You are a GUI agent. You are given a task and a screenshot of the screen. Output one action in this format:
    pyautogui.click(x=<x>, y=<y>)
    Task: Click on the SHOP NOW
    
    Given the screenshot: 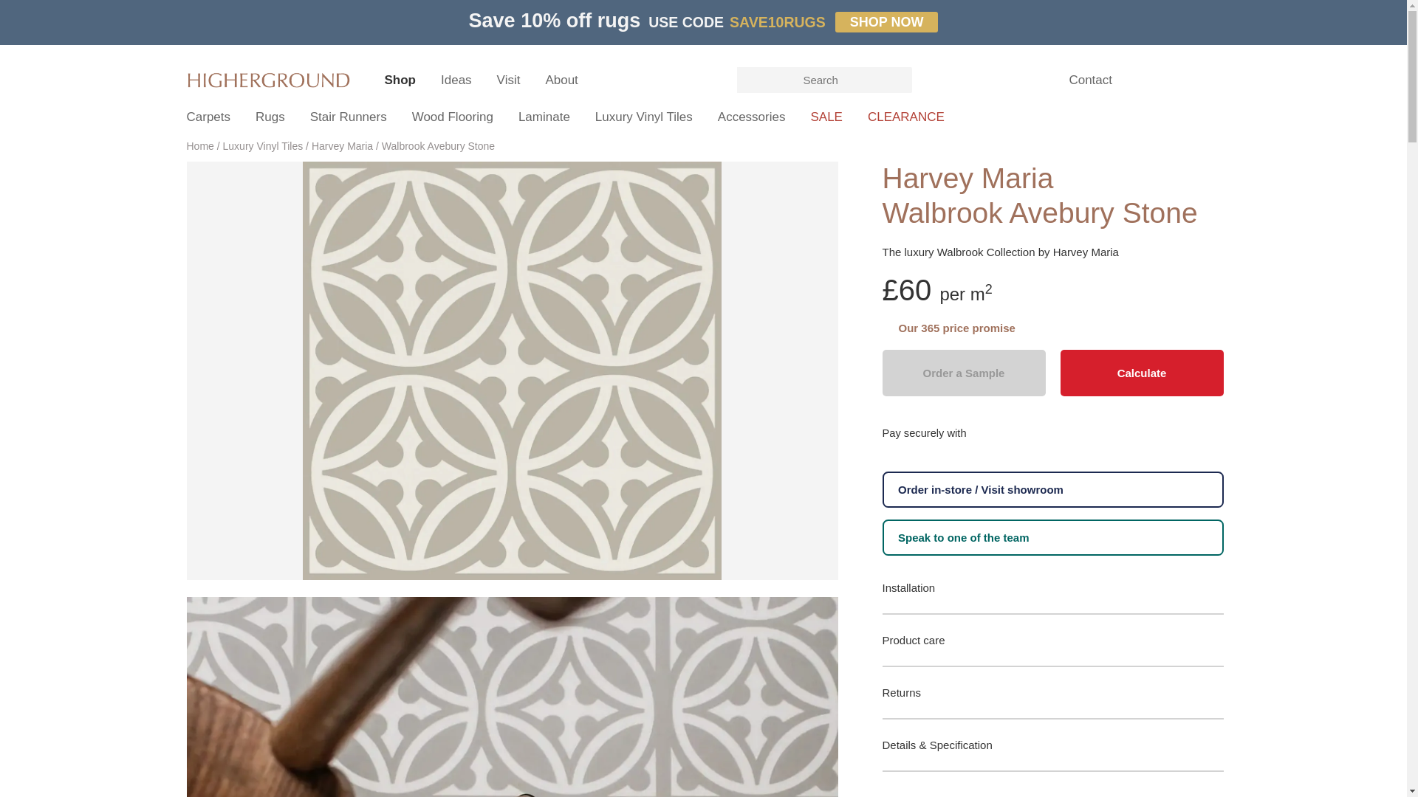 What is the action you would take?
    pyautogui.click(x=886, y=22)
    